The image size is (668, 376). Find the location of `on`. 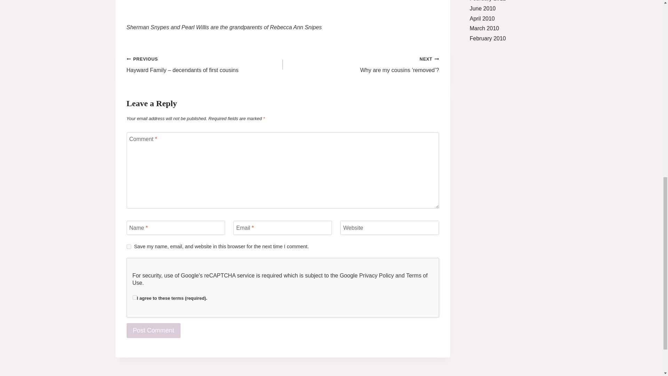

on is located at coordinates (134, 297).